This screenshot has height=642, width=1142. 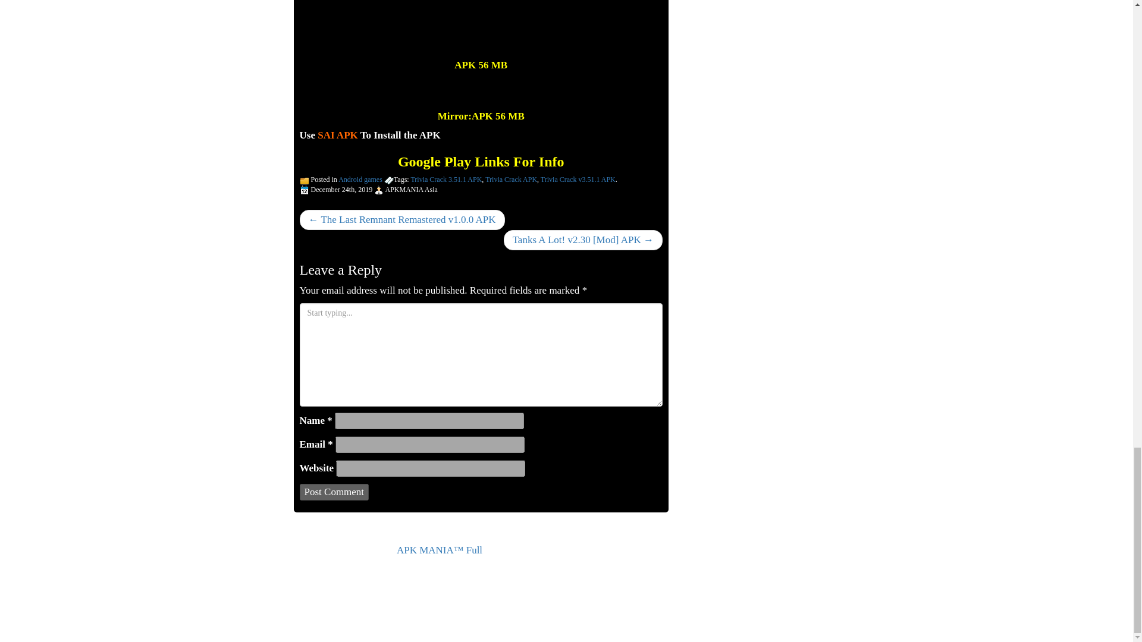 What do you see at coordinates (511, 179) in the screenshot?
I see `Trivia Crack APK` at bounding box center [511, 179].